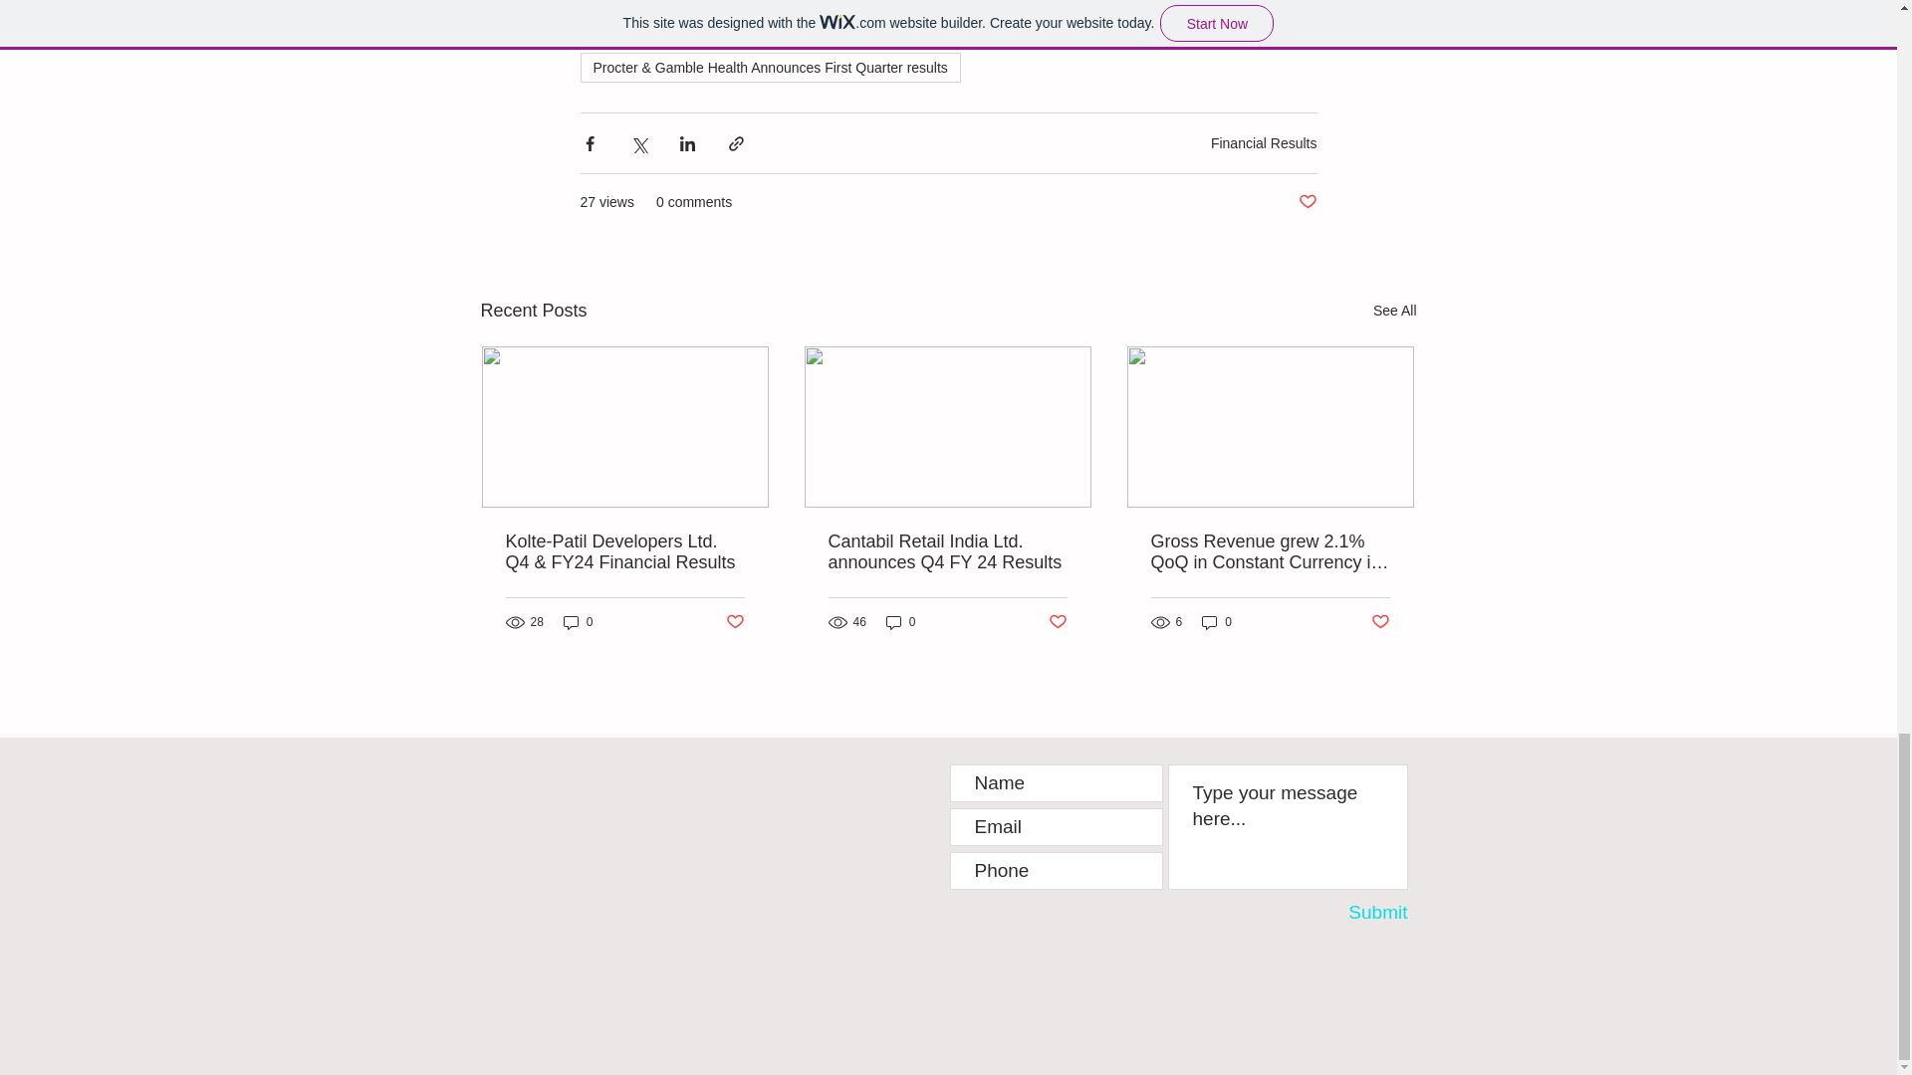  What do you see at coordinates (1394, 311) in the screenshot?
I see `See All` at bounding box center [1394, 311].